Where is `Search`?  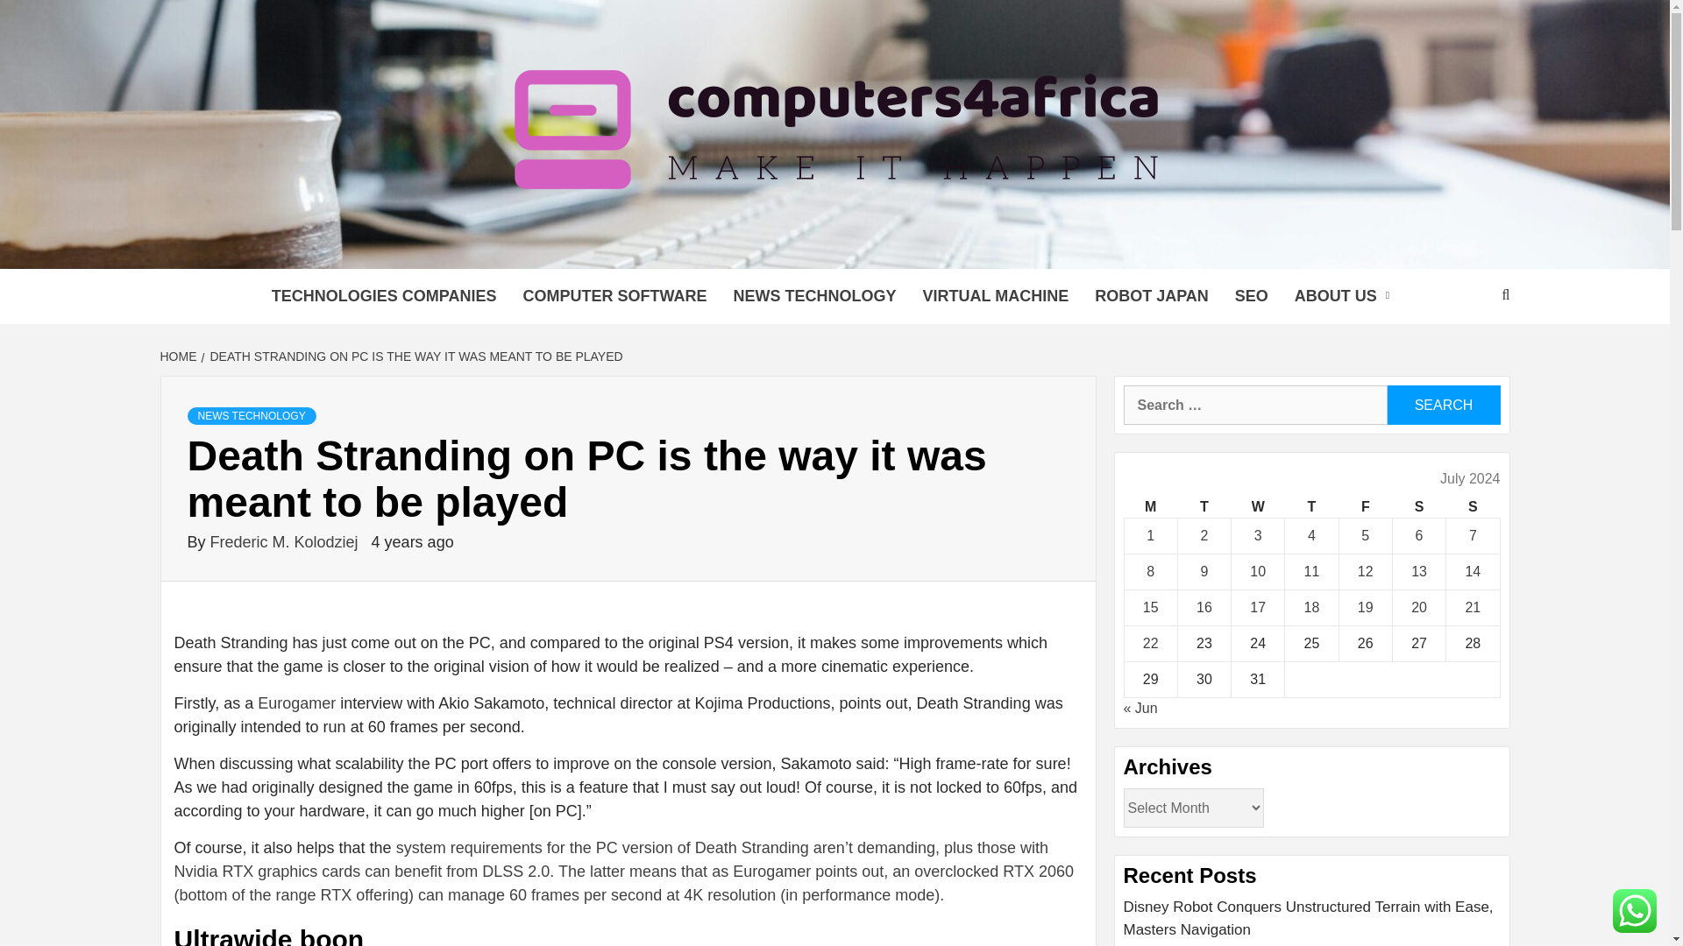 Search is located at coordinates (1443, 405).